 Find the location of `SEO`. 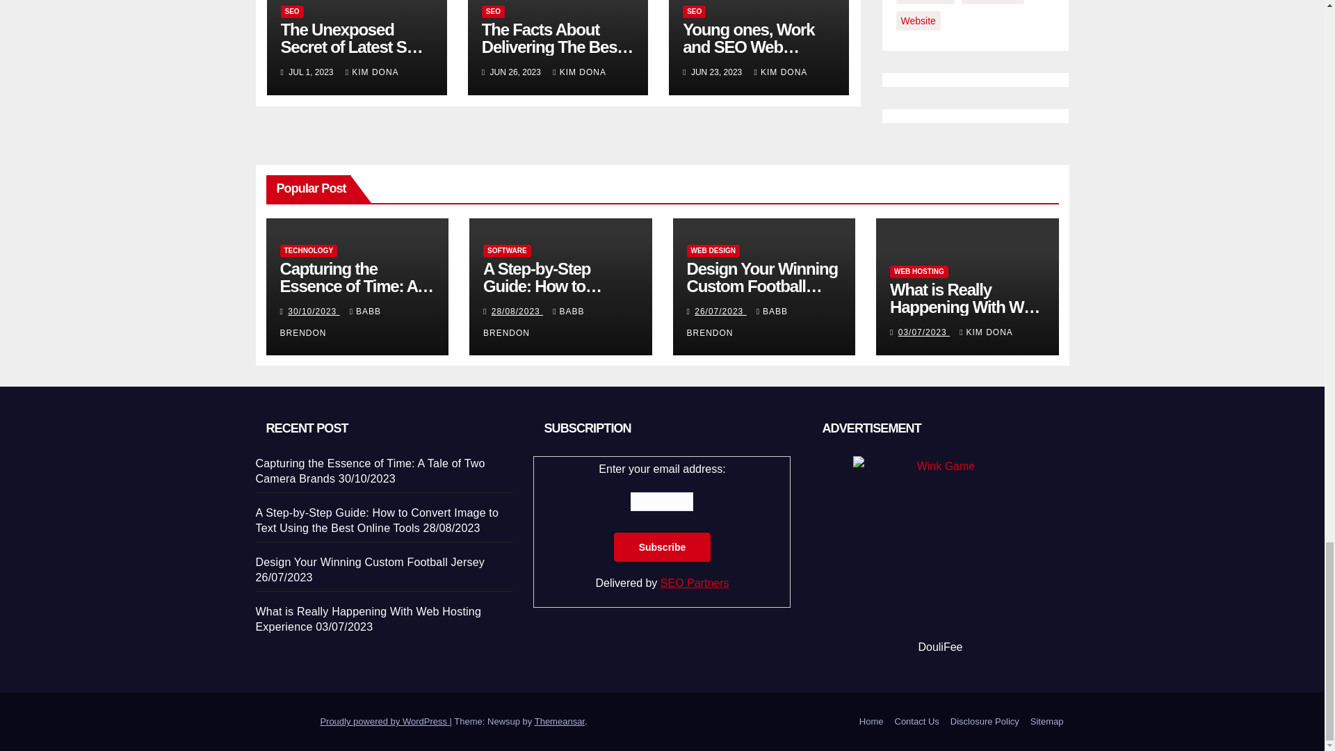

SEO is located at coordinates (493, 11).